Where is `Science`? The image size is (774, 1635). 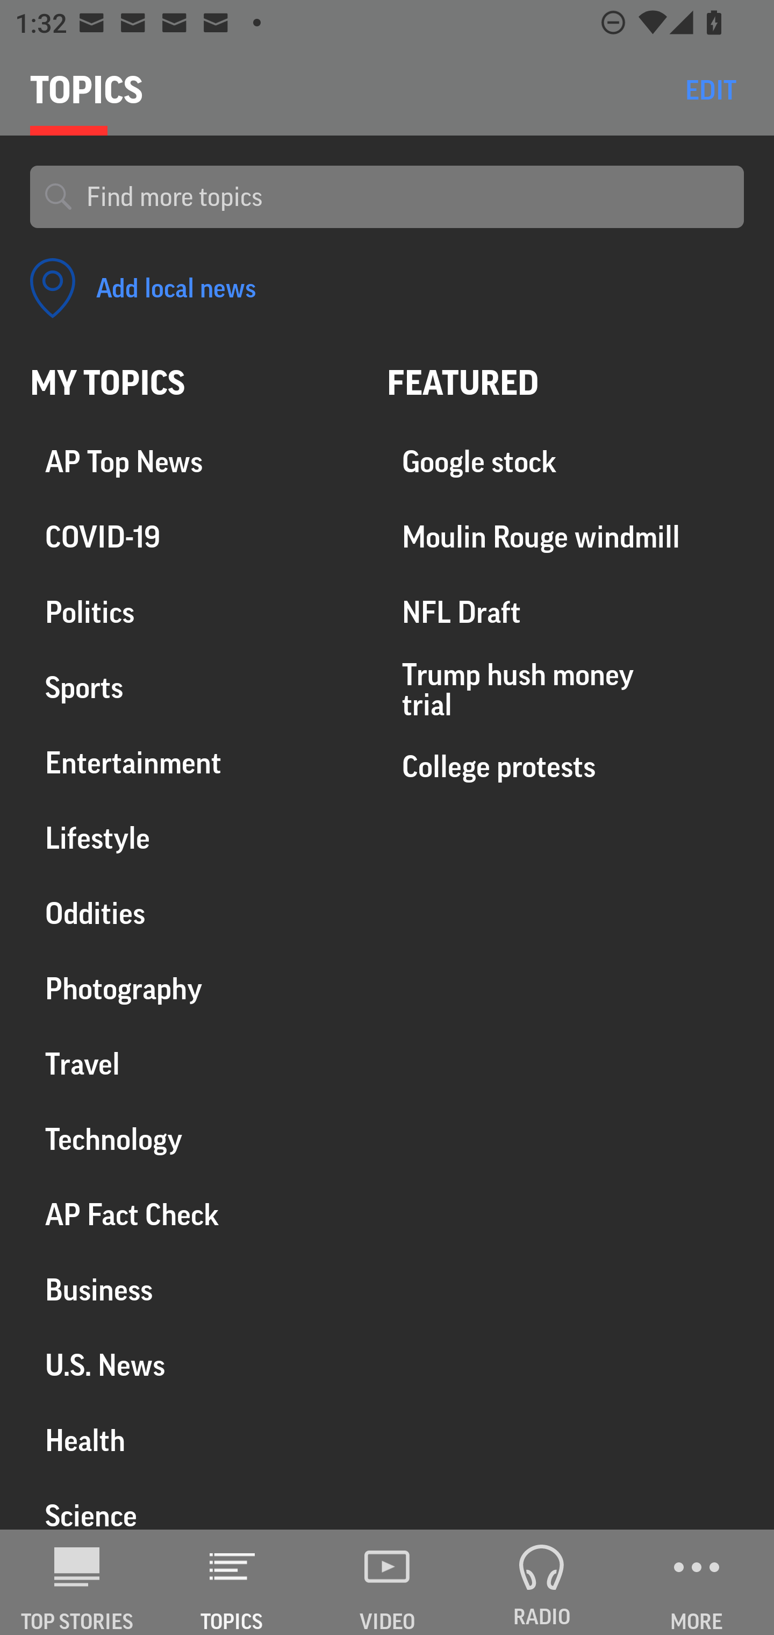
Science is located at coordinates (193, 1504).